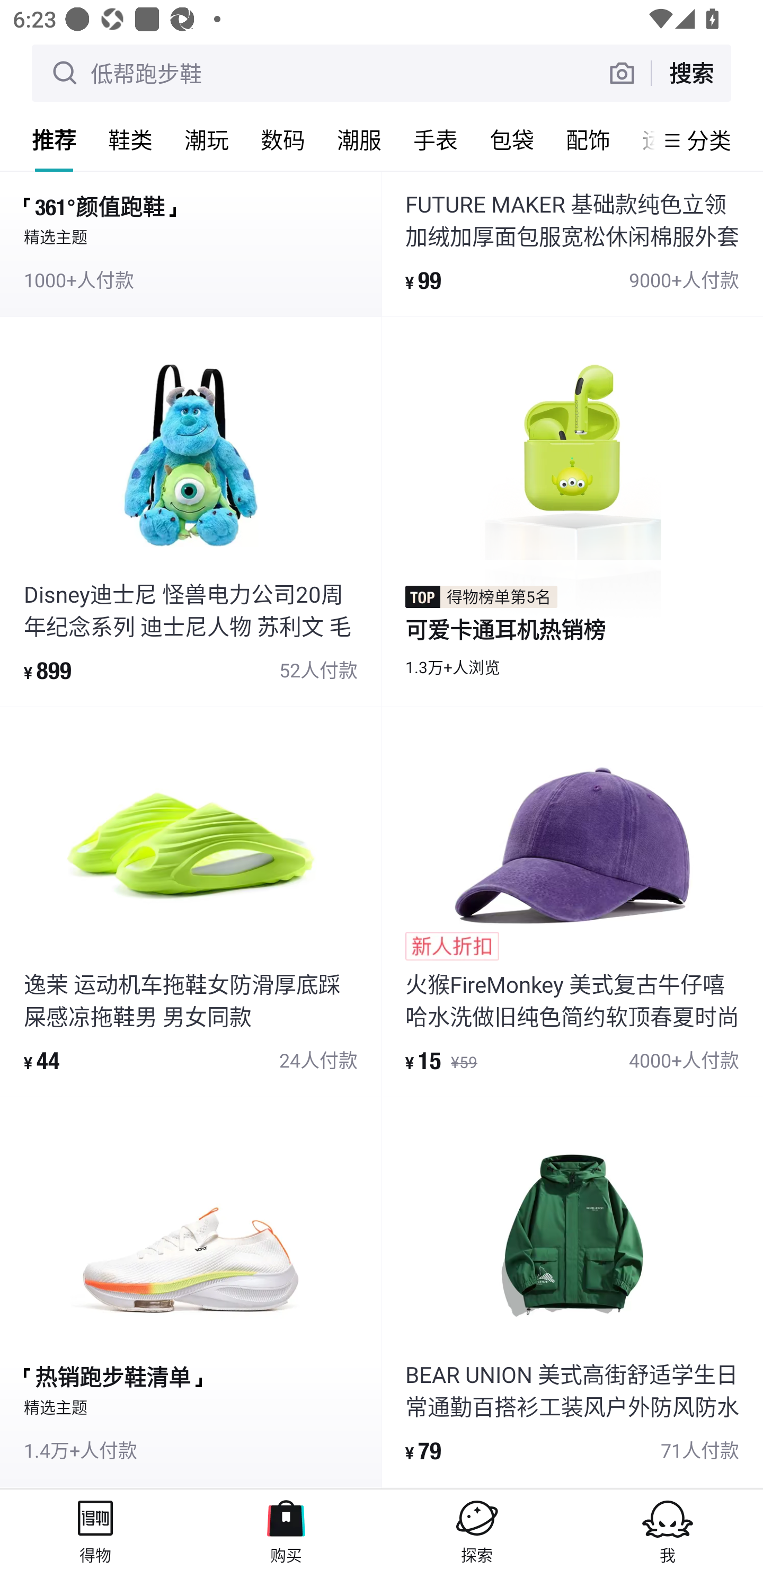 This screenshot has height=1569, width=763. I want to click on 推荐, so click(54, 139).